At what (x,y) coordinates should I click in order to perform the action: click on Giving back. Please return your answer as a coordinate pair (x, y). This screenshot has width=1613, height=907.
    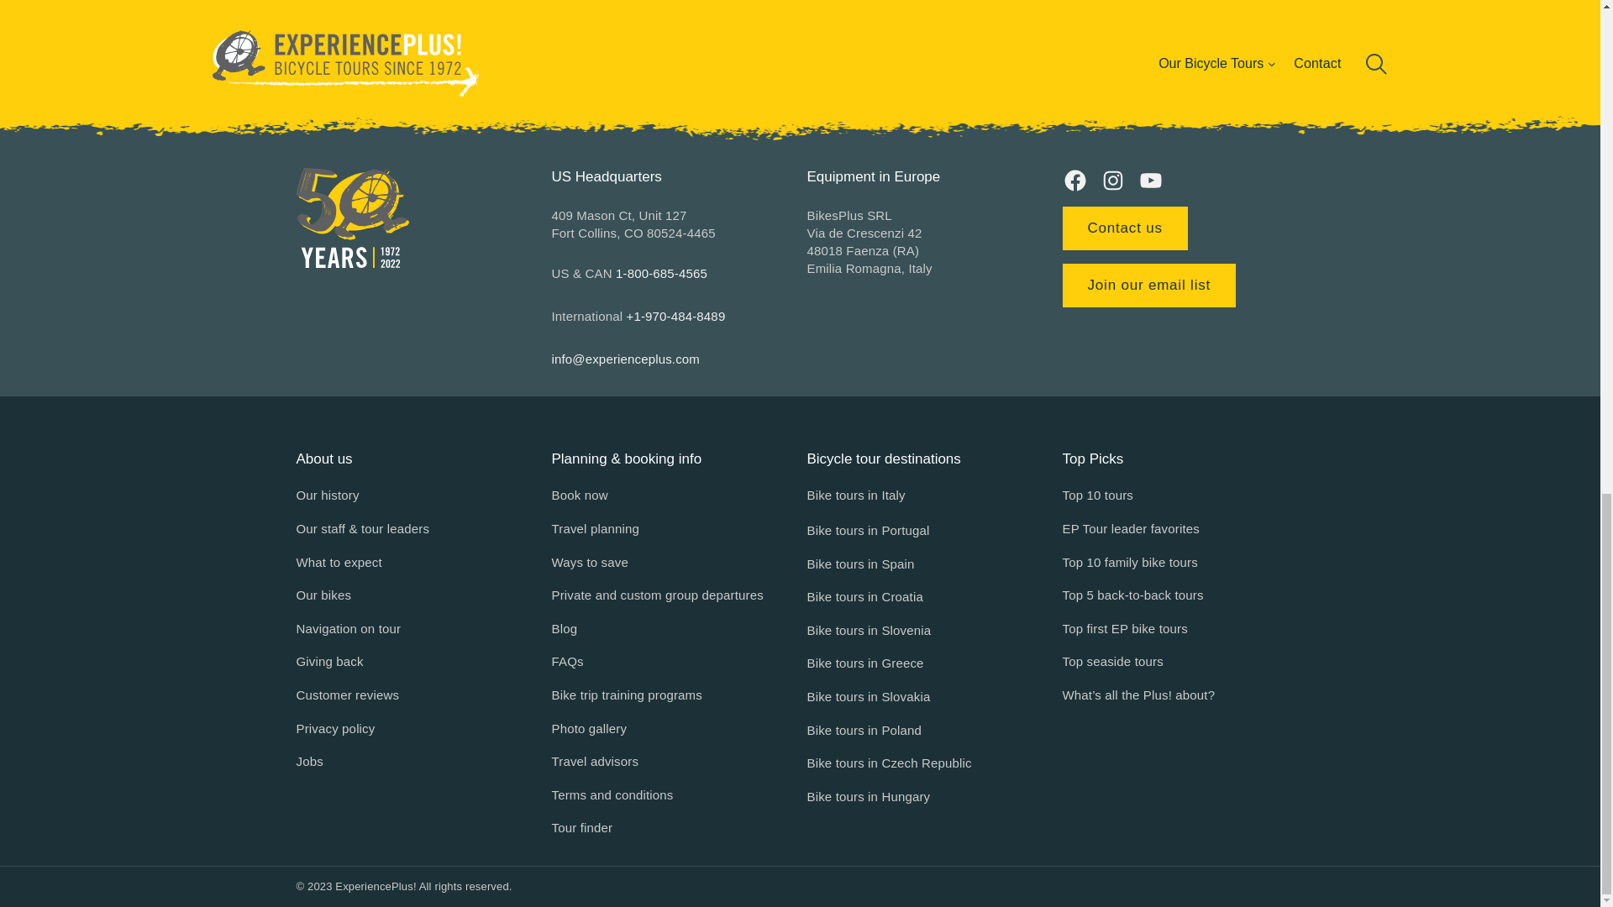
    Looking at the image, I should click on (329, 662).